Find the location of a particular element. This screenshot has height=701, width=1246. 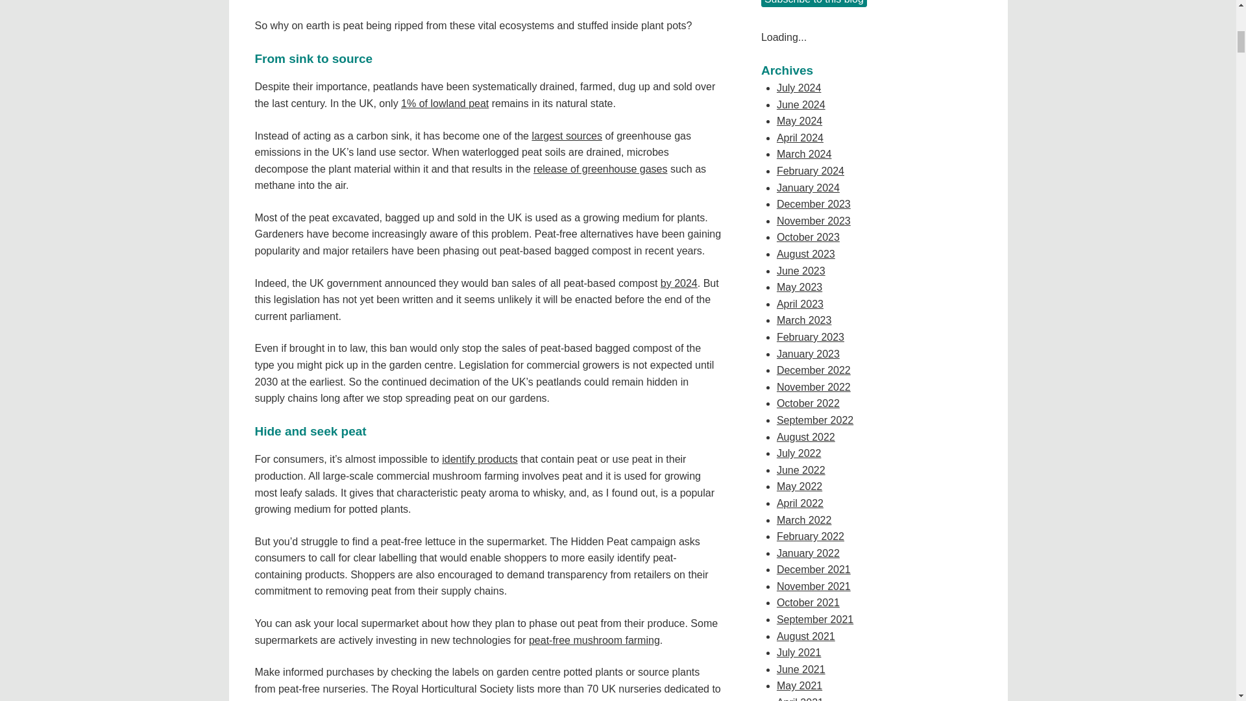

by 2024 is located at coordinates (679, 283).